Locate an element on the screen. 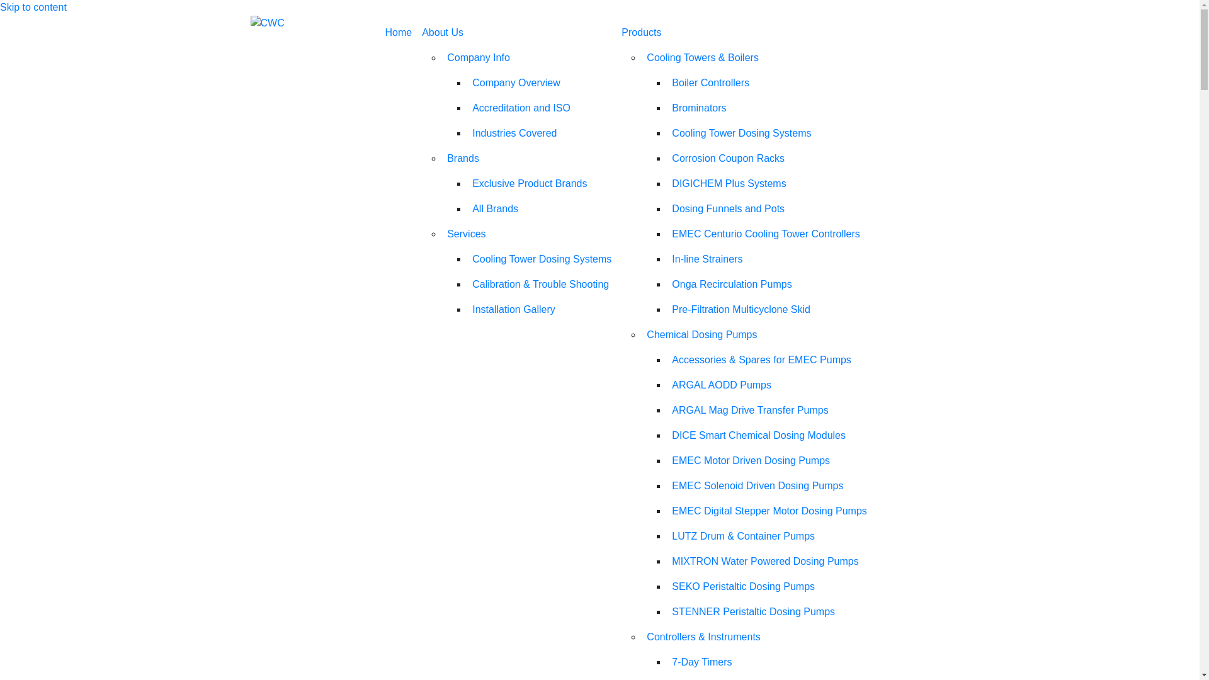 The width and height of the screenshot is (1209, 680). Onga Recirculation Pumps is located at coordinates (769, 285).